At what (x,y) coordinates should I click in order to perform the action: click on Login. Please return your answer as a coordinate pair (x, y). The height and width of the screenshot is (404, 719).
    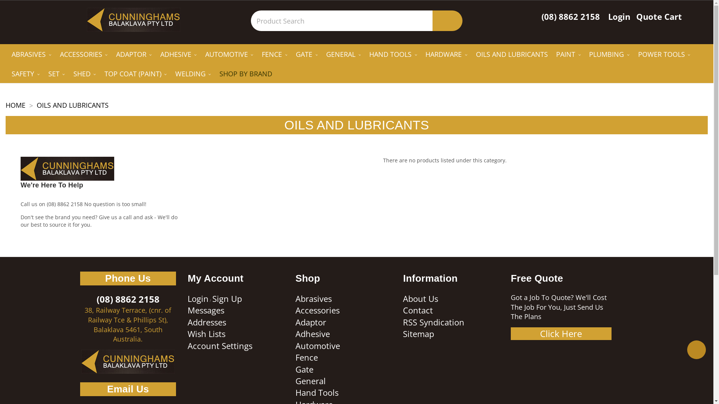
    Looking at the image, I should click on (619, 16).